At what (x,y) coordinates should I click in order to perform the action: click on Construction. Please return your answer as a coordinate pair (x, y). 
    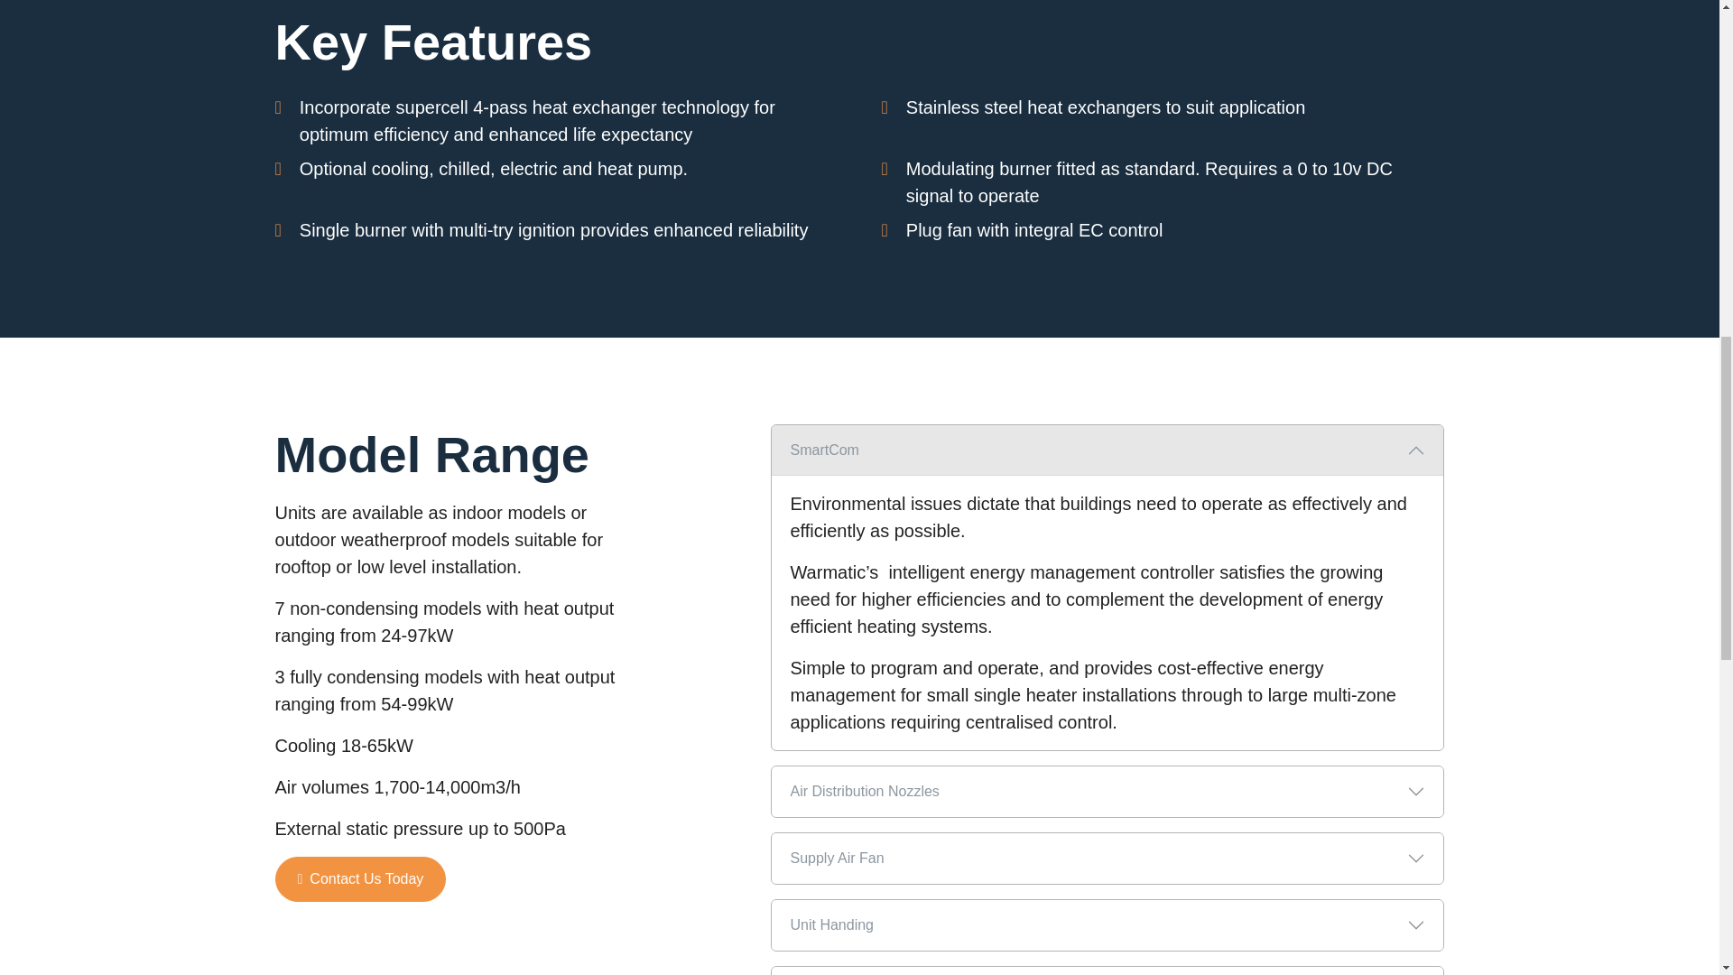
    Looking at the image, I should click on (1107, 971).